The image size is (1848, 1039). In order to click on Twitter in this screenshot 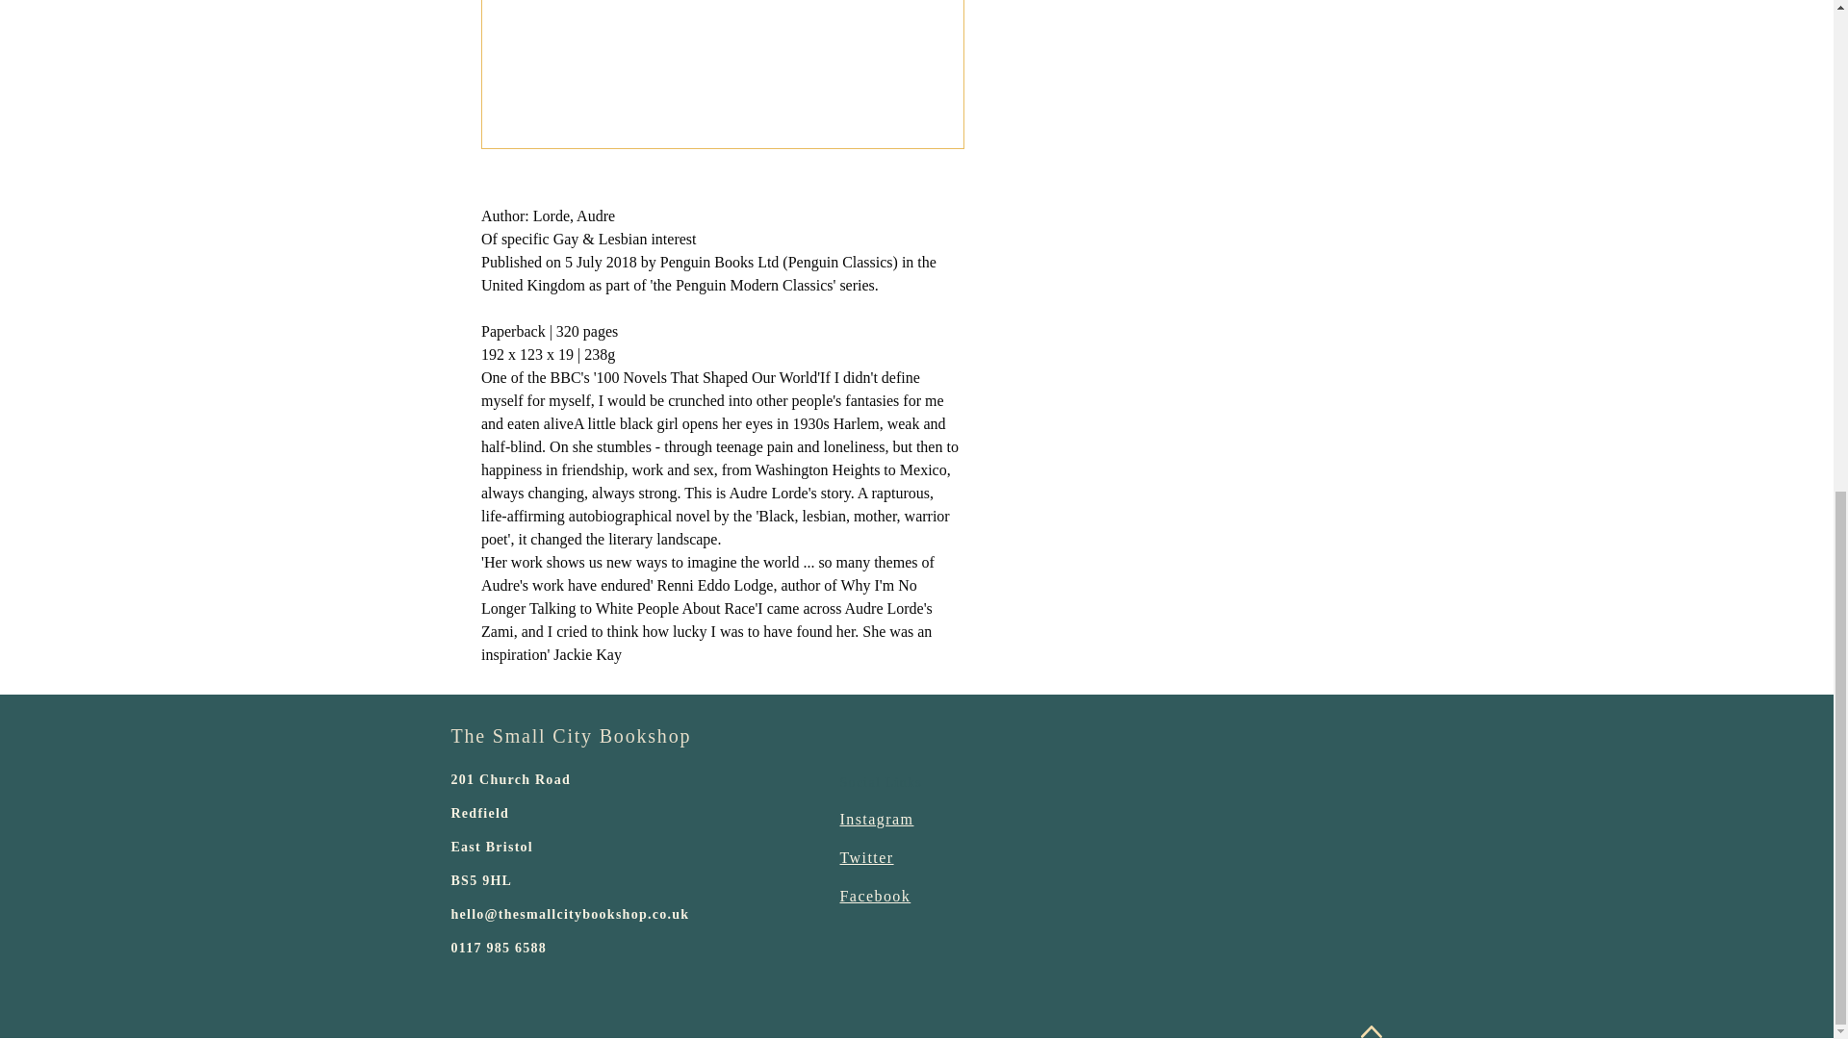, I will do `click(865, 857)`.